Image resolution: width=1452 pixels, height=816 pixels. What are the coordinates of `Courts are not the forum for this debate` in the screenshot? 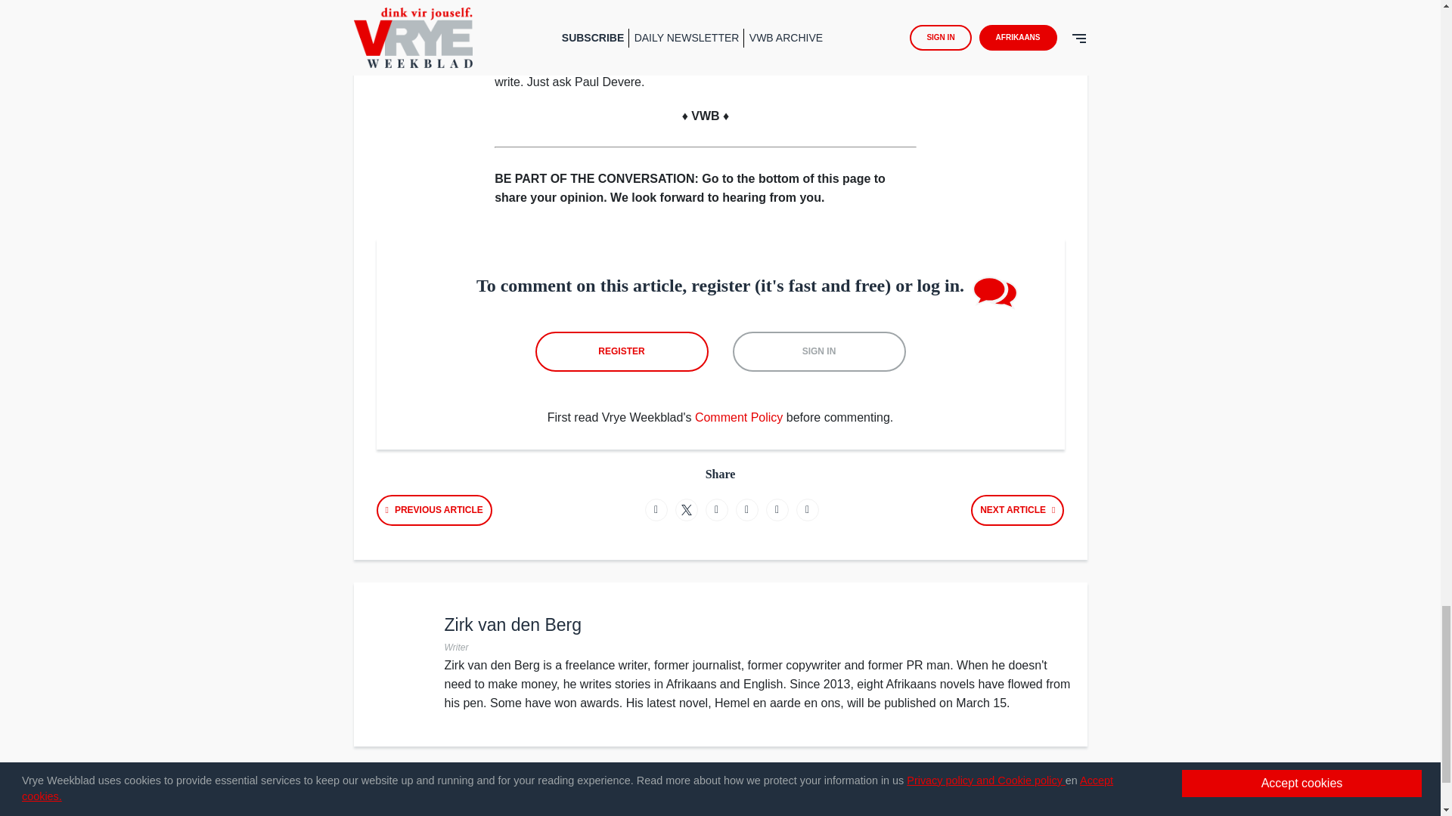 It's located at (1018, 509).